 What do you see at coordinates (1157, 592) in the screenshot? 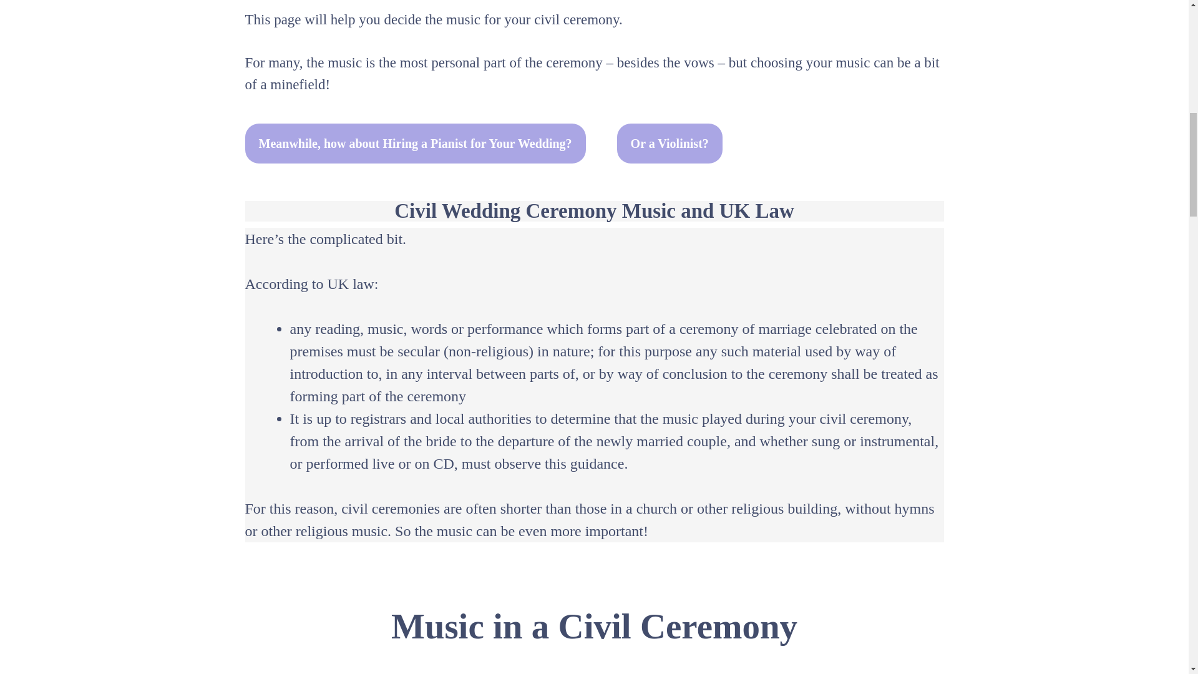
I see `Scroll back to top` at bounding box center [1157, 592].